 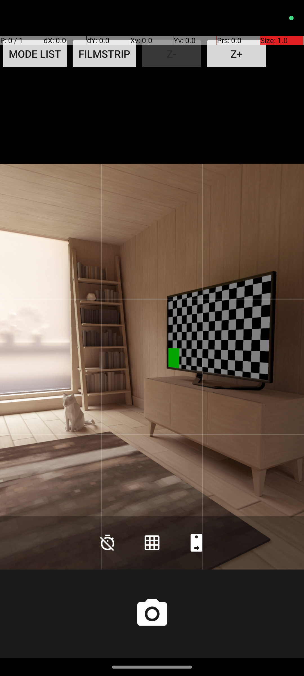 I want to click on Back camera, so click(x=196, y=542).